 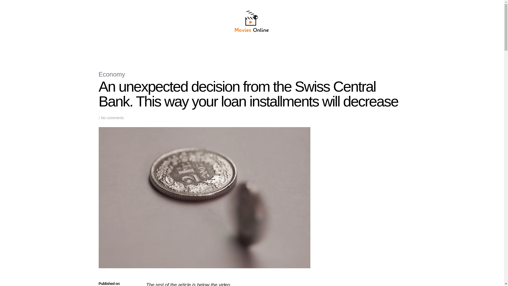 What do you see at coordinates (234, 51) in the screenshot?
I see `SCIENCE` at bounding box center [234, 51].